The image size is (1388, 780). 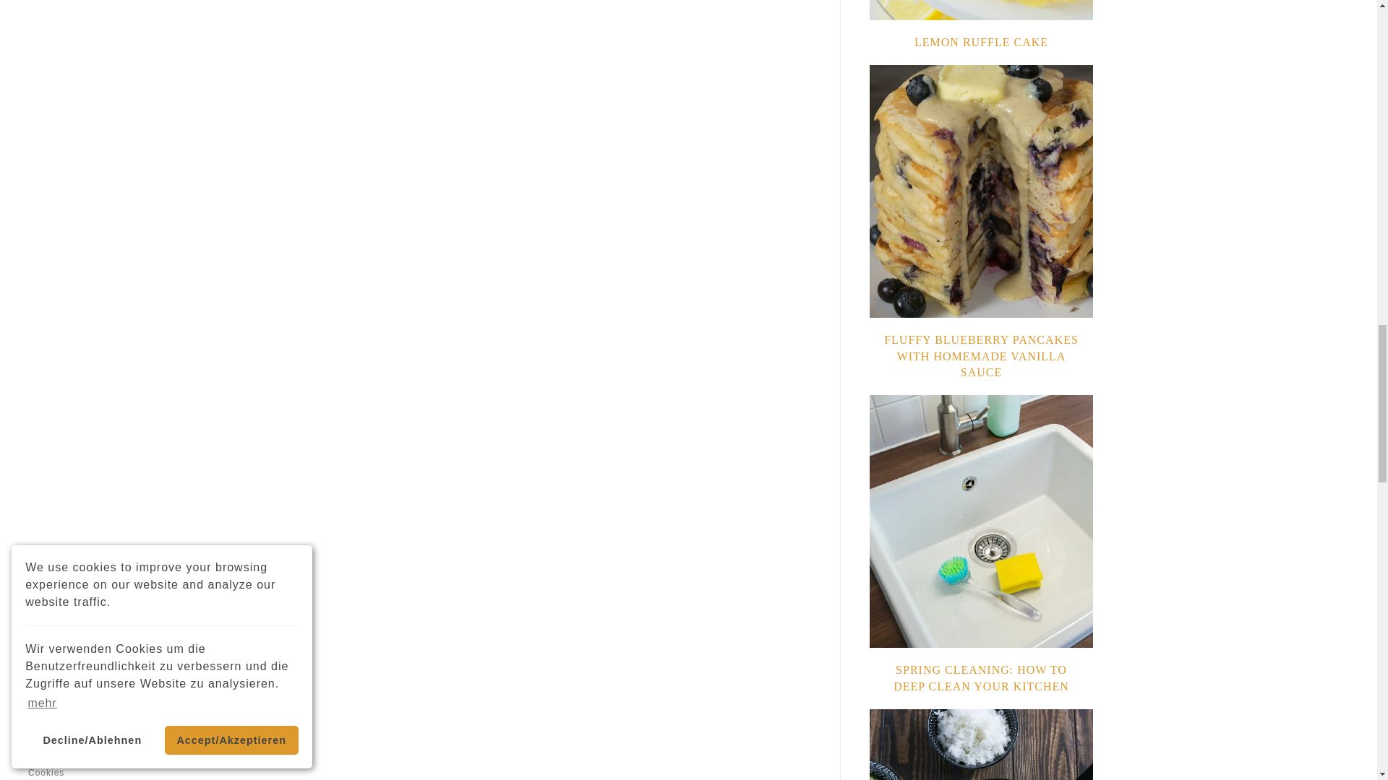 I want to click on Fluffy Blueberry Pancakes with Homemade Vanilla Sauce, so click(x=981, y=355).